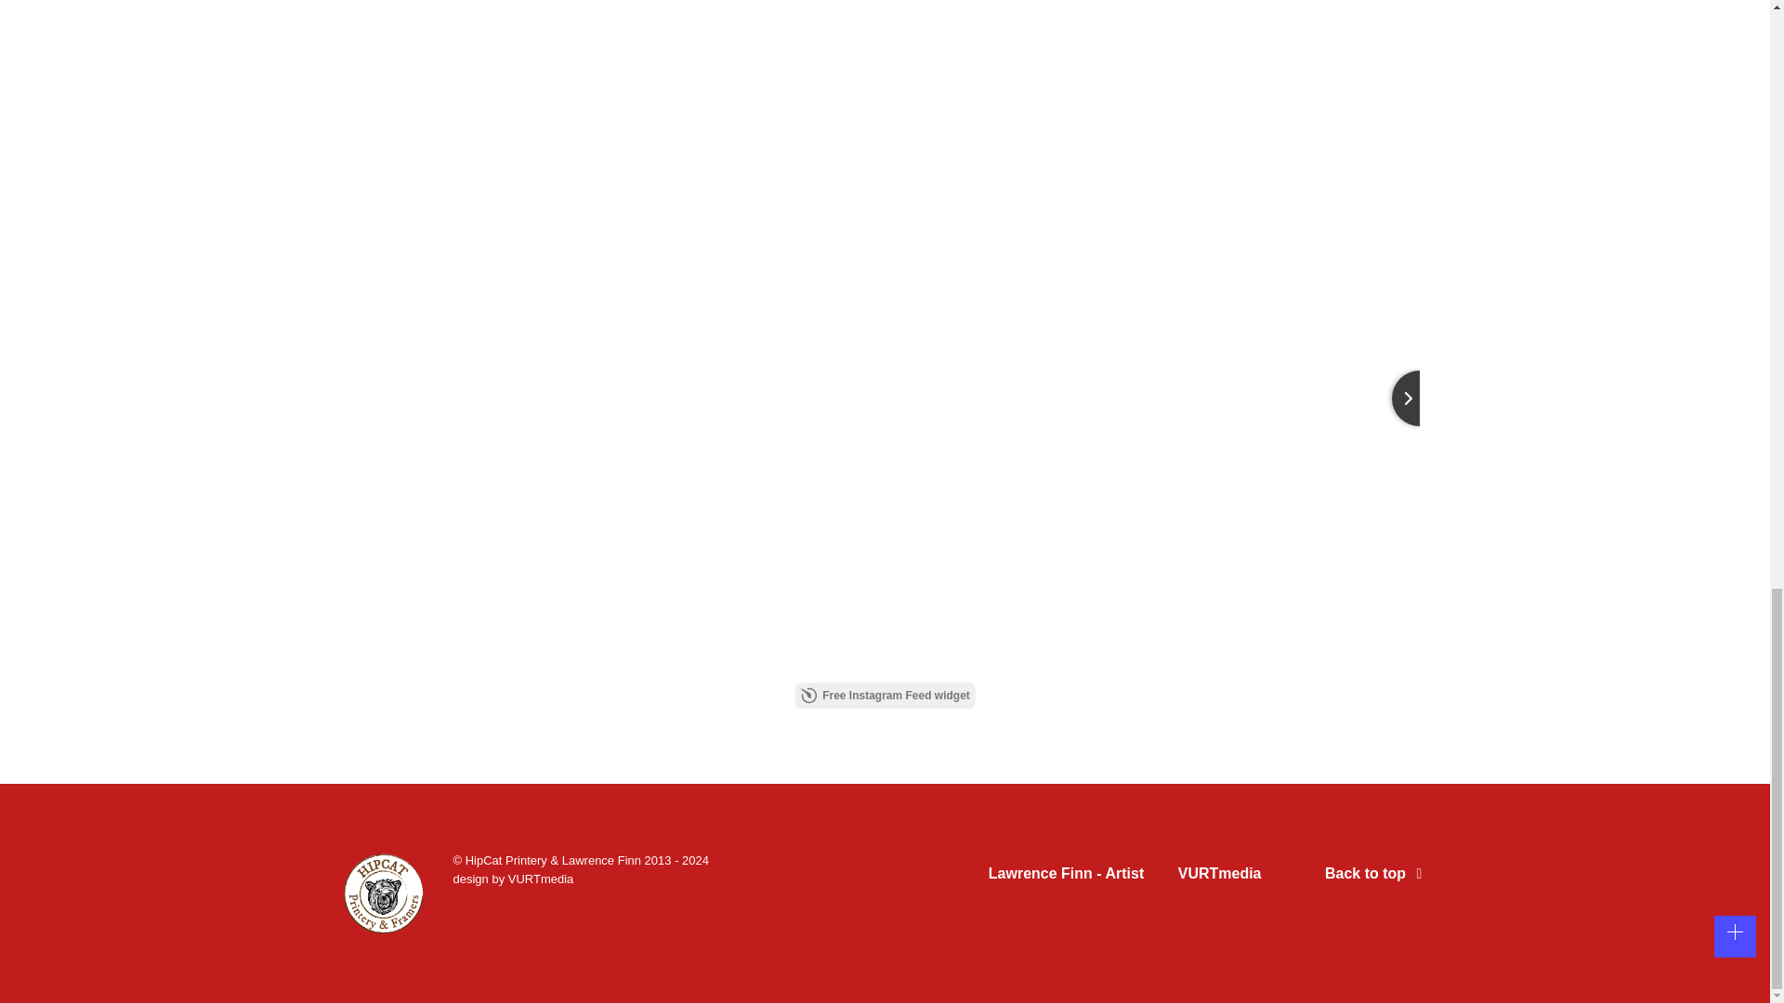 The image size is (1784, 1003). I want to click on Free Instagram Feed widget, so click(885, 695).